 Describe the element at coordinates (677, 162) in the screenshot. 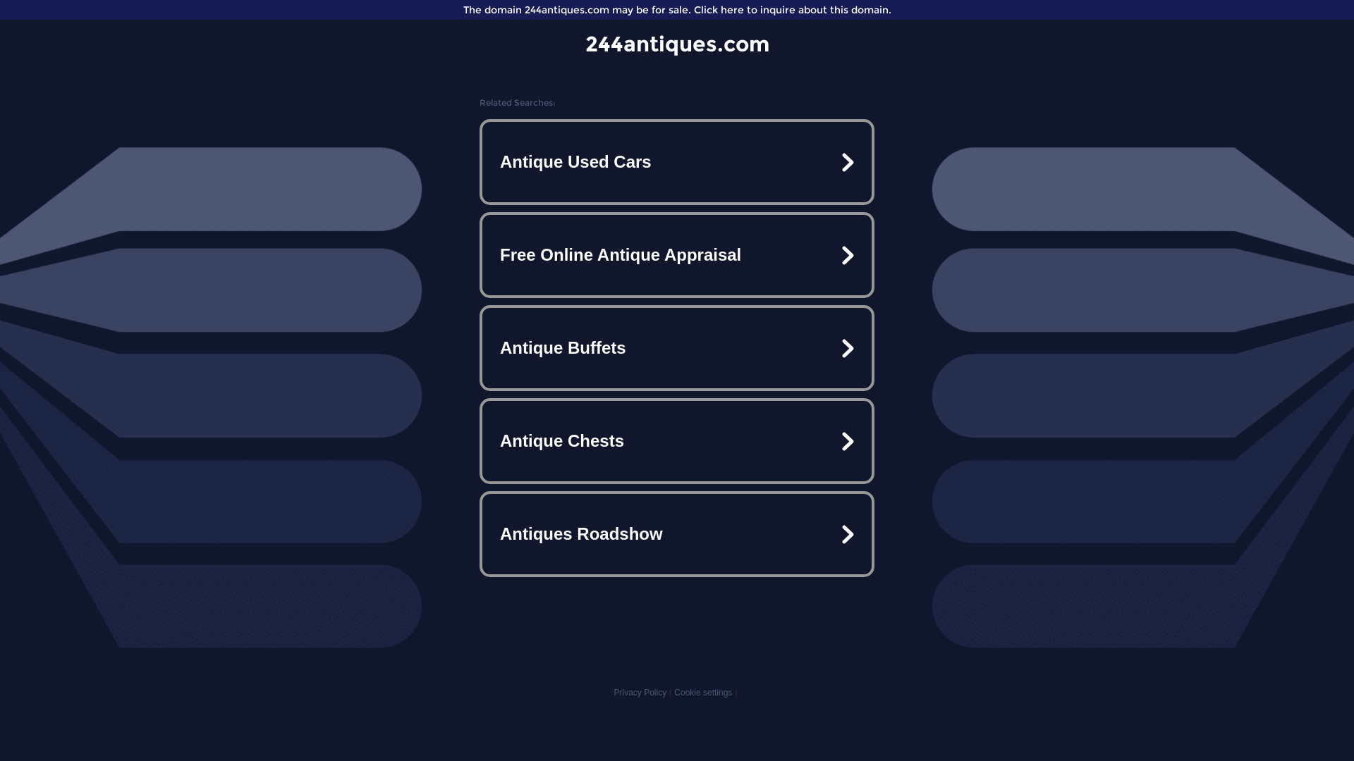

I see `Antique Used Cars` at that location.